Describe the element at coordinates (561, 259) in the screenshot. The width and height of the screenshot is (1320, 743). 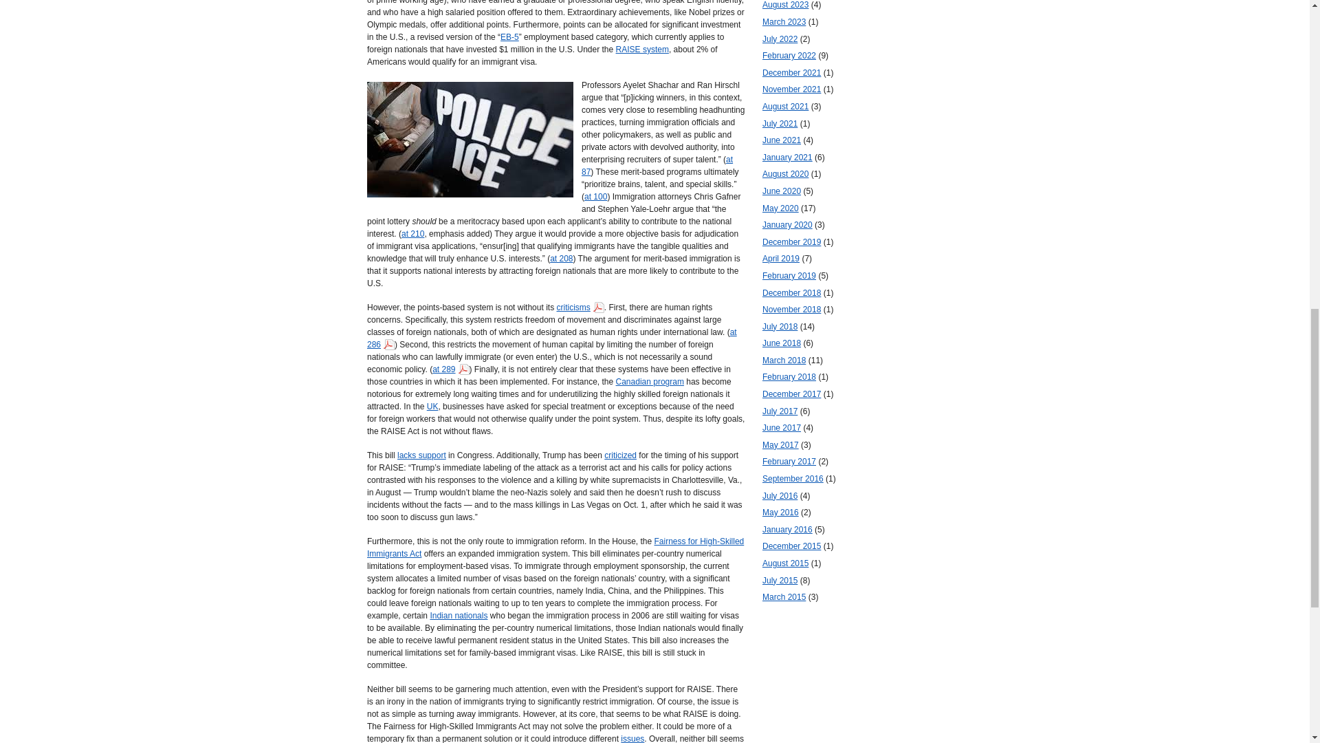
I see `at 208` at that location.